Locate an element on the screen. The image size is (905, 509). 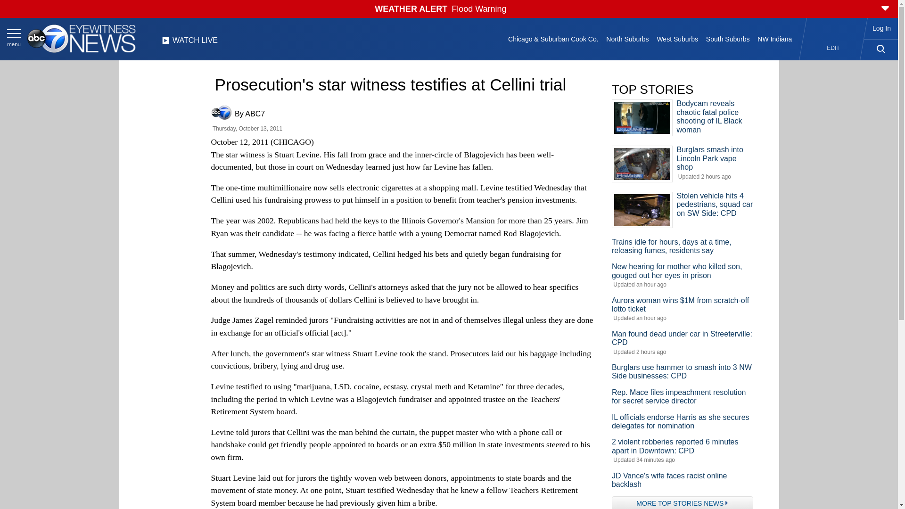
NW Indiana is located at coordinates (775, 39).